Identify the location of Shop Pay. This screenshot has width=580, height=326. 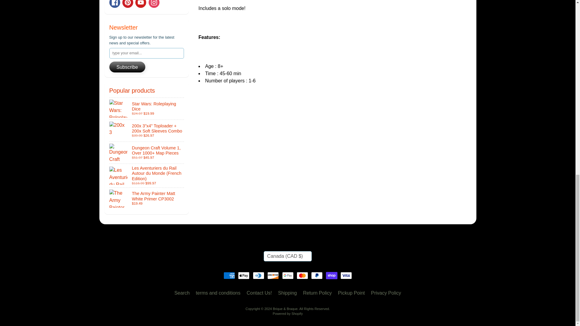
(332, 275).